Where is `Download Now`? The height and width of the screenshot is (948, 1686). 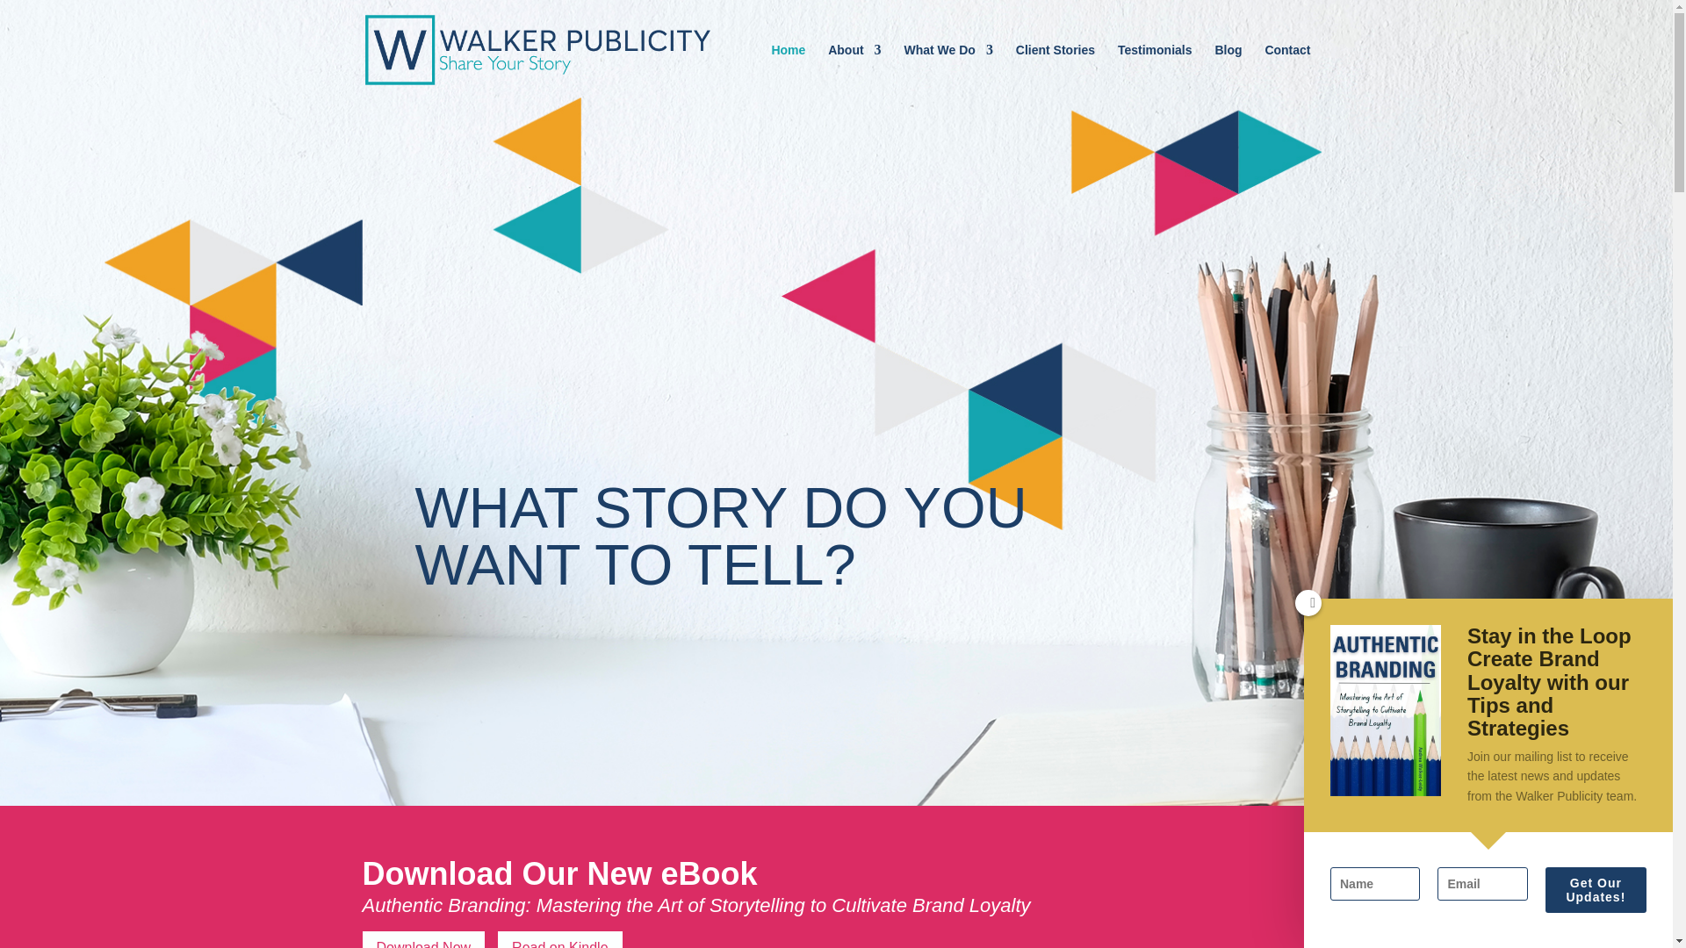 Download Now is located at coordinates (423, 939).